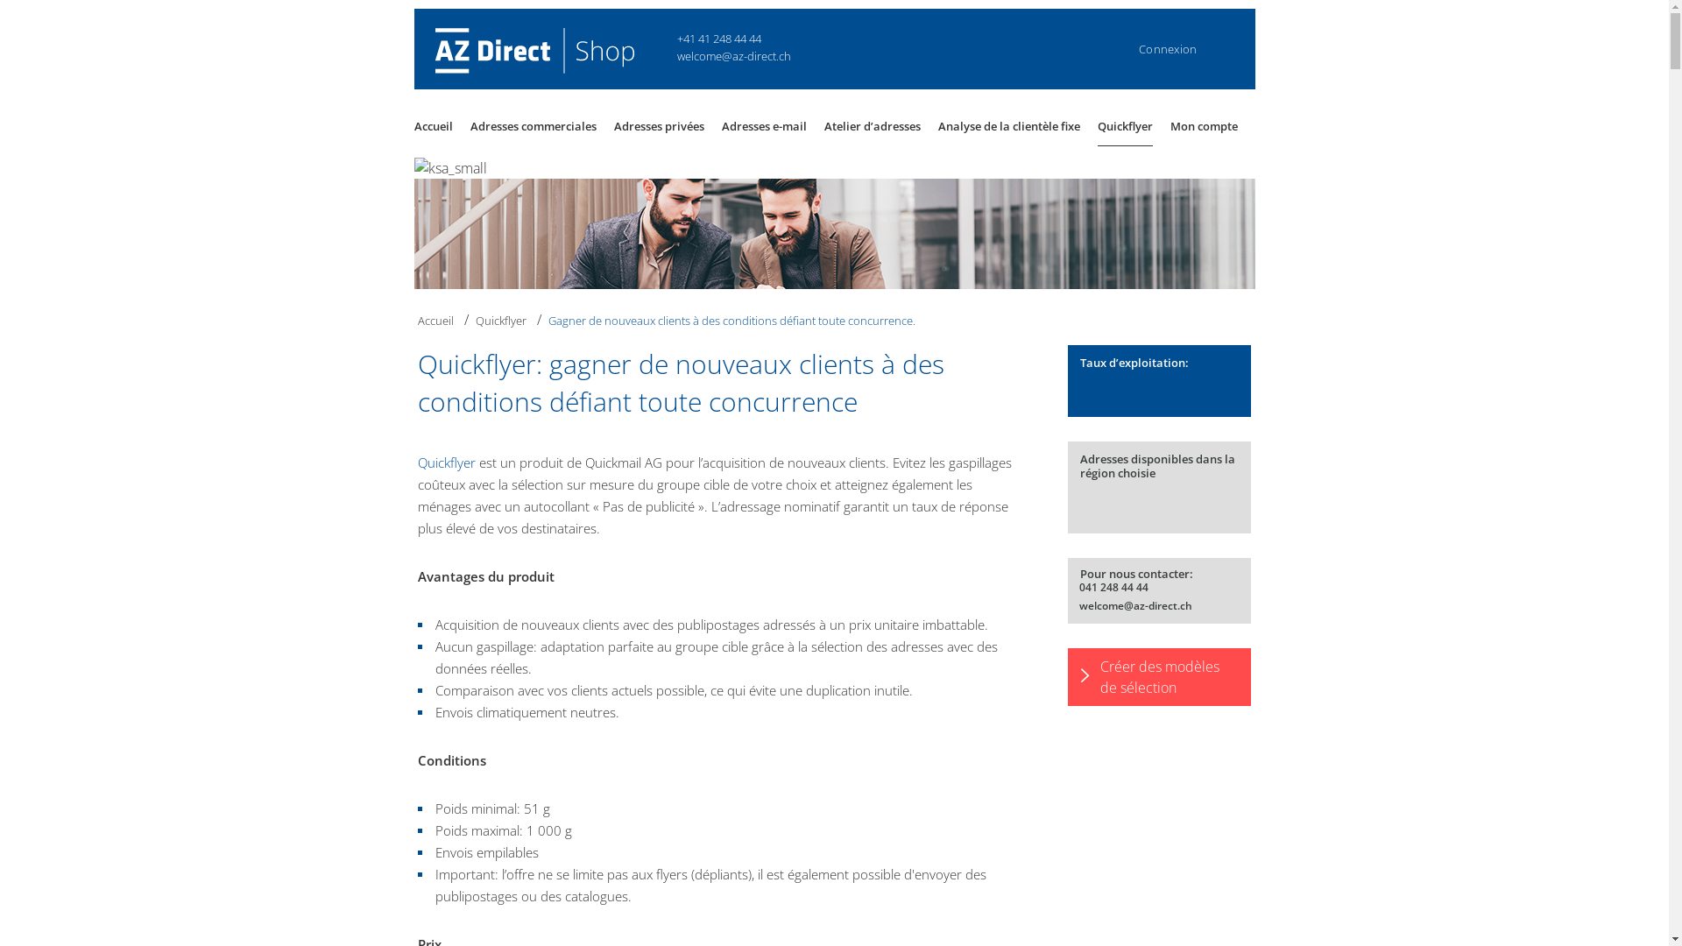  Describe the element at coordinates (1125, 126) in the screenshot. I see `Quickflyer` at that location.